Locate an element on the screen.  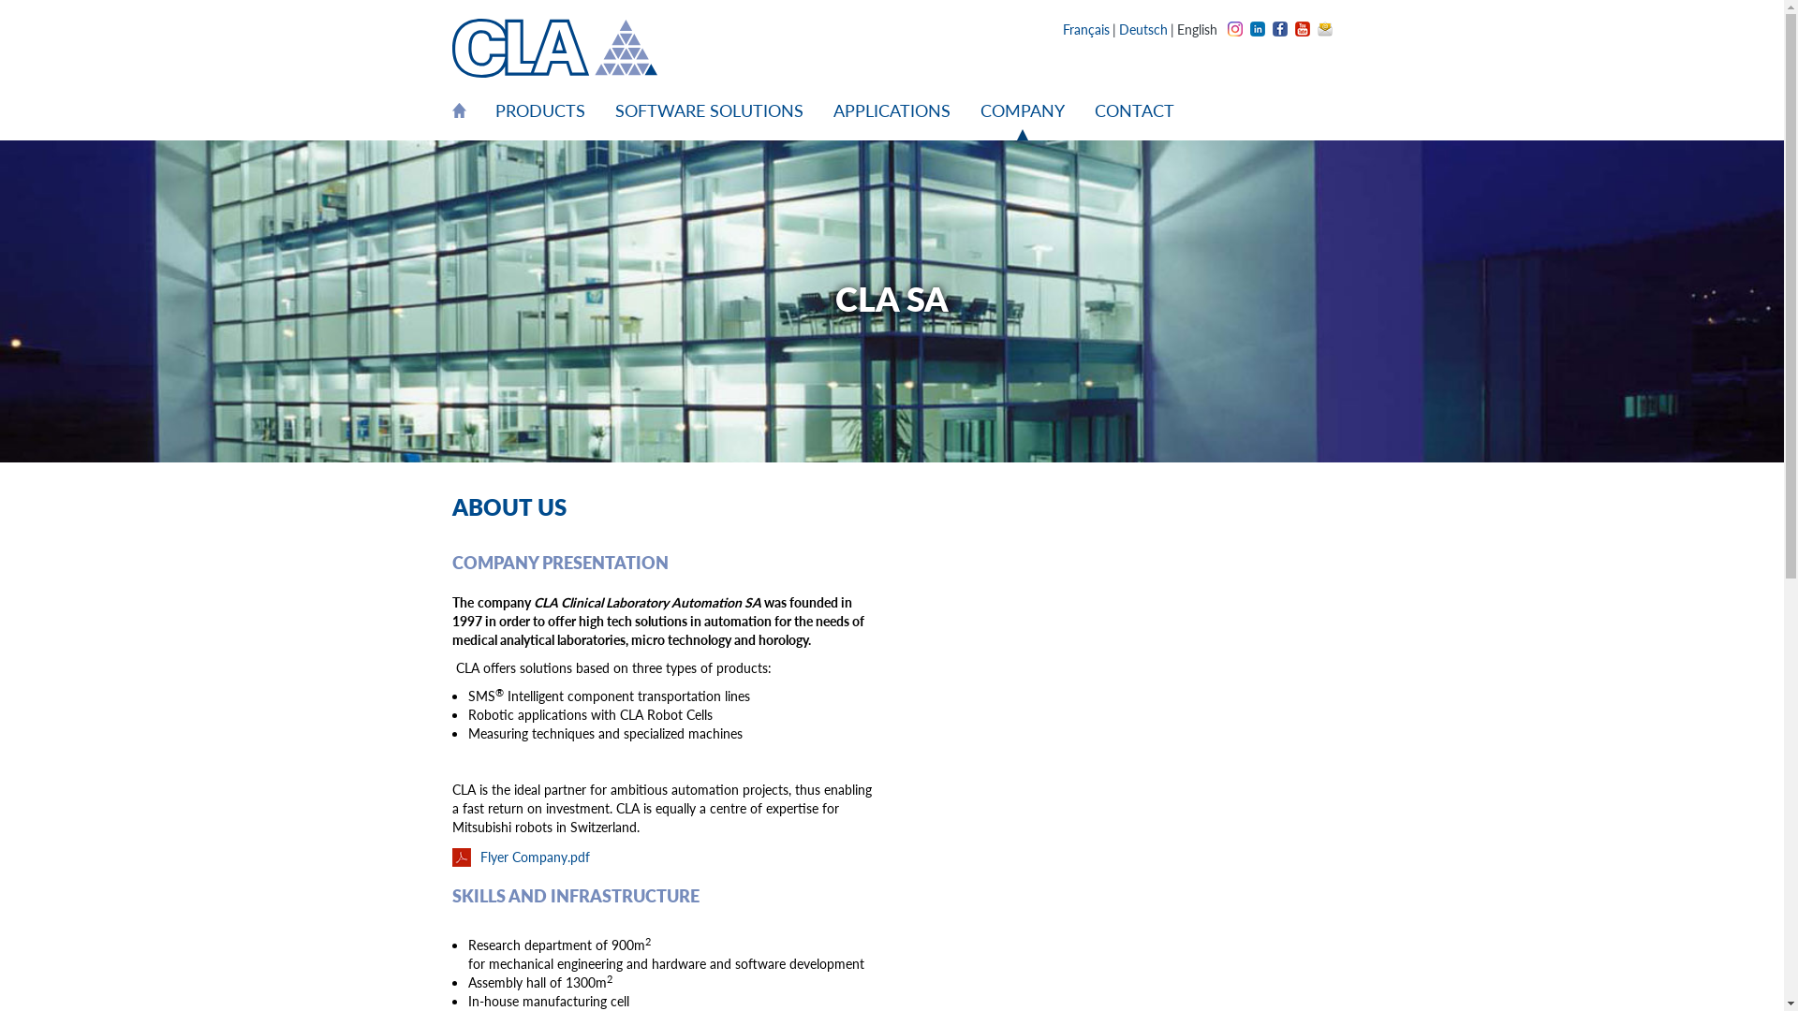
Deutsch is located at coordinates (1143, 30).